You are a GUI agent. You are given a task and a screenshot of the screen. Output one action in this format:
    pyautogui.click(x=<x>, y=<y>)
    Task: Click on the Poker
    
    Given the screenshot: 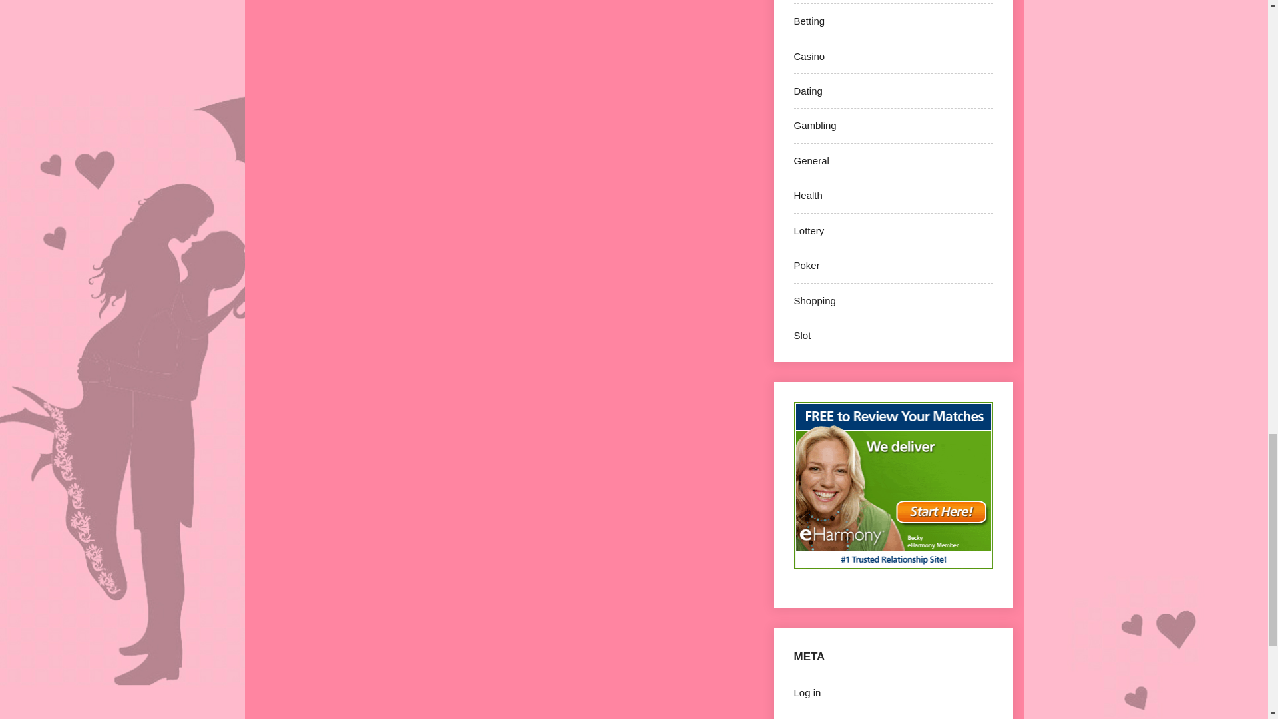 What is the action you would take?
    pyautogui.click(x=806, y=265)
    